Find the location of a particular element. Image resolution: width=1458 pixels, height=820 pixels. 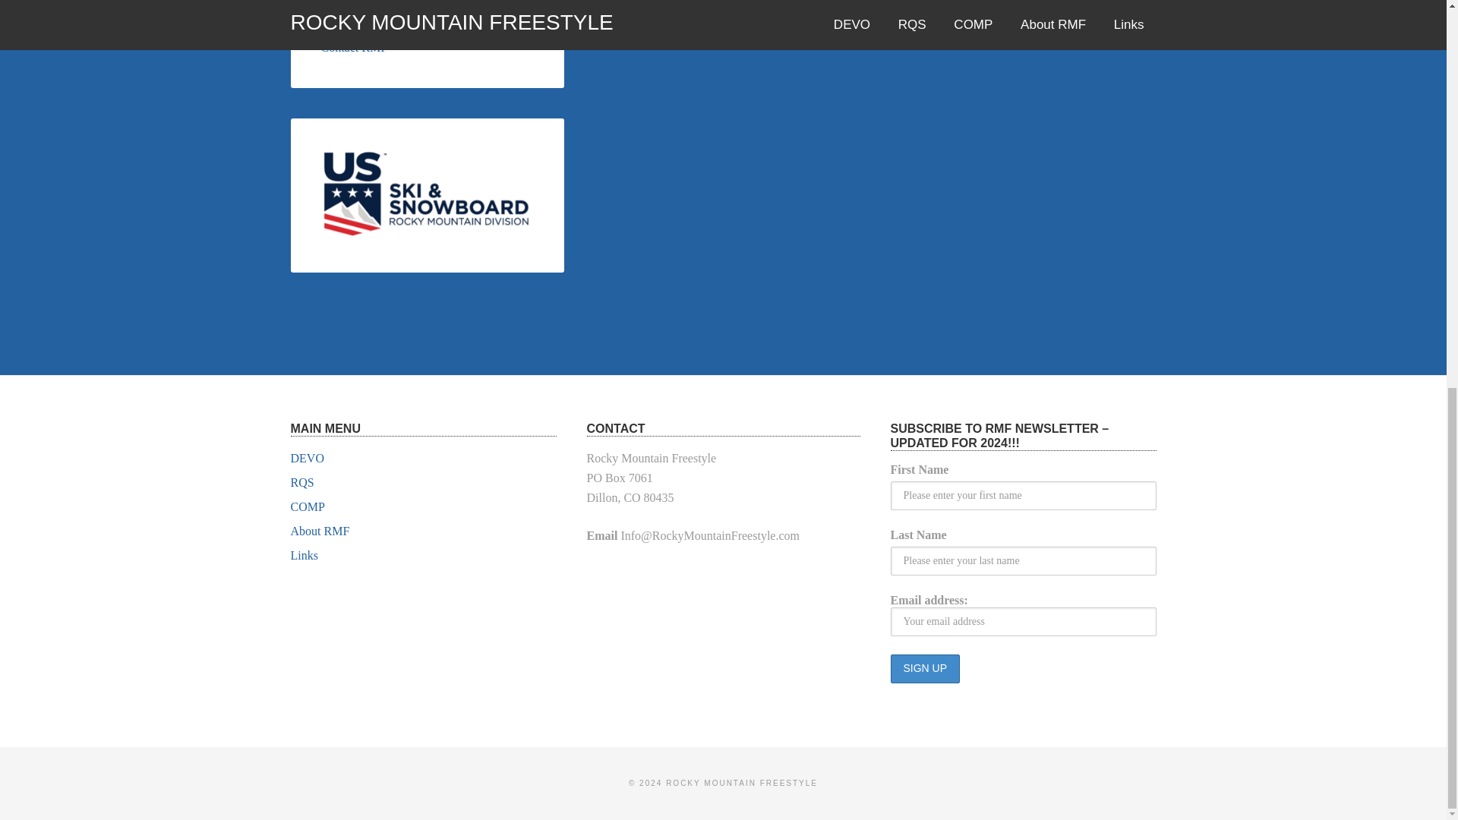

RQS is located at coordinates (301, 482).